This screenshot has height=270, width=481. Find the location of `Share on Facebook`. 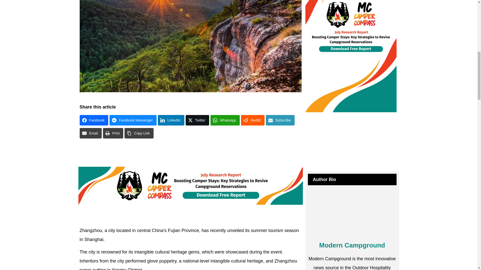

Share on Facebook is located at coordinates (94, 120).